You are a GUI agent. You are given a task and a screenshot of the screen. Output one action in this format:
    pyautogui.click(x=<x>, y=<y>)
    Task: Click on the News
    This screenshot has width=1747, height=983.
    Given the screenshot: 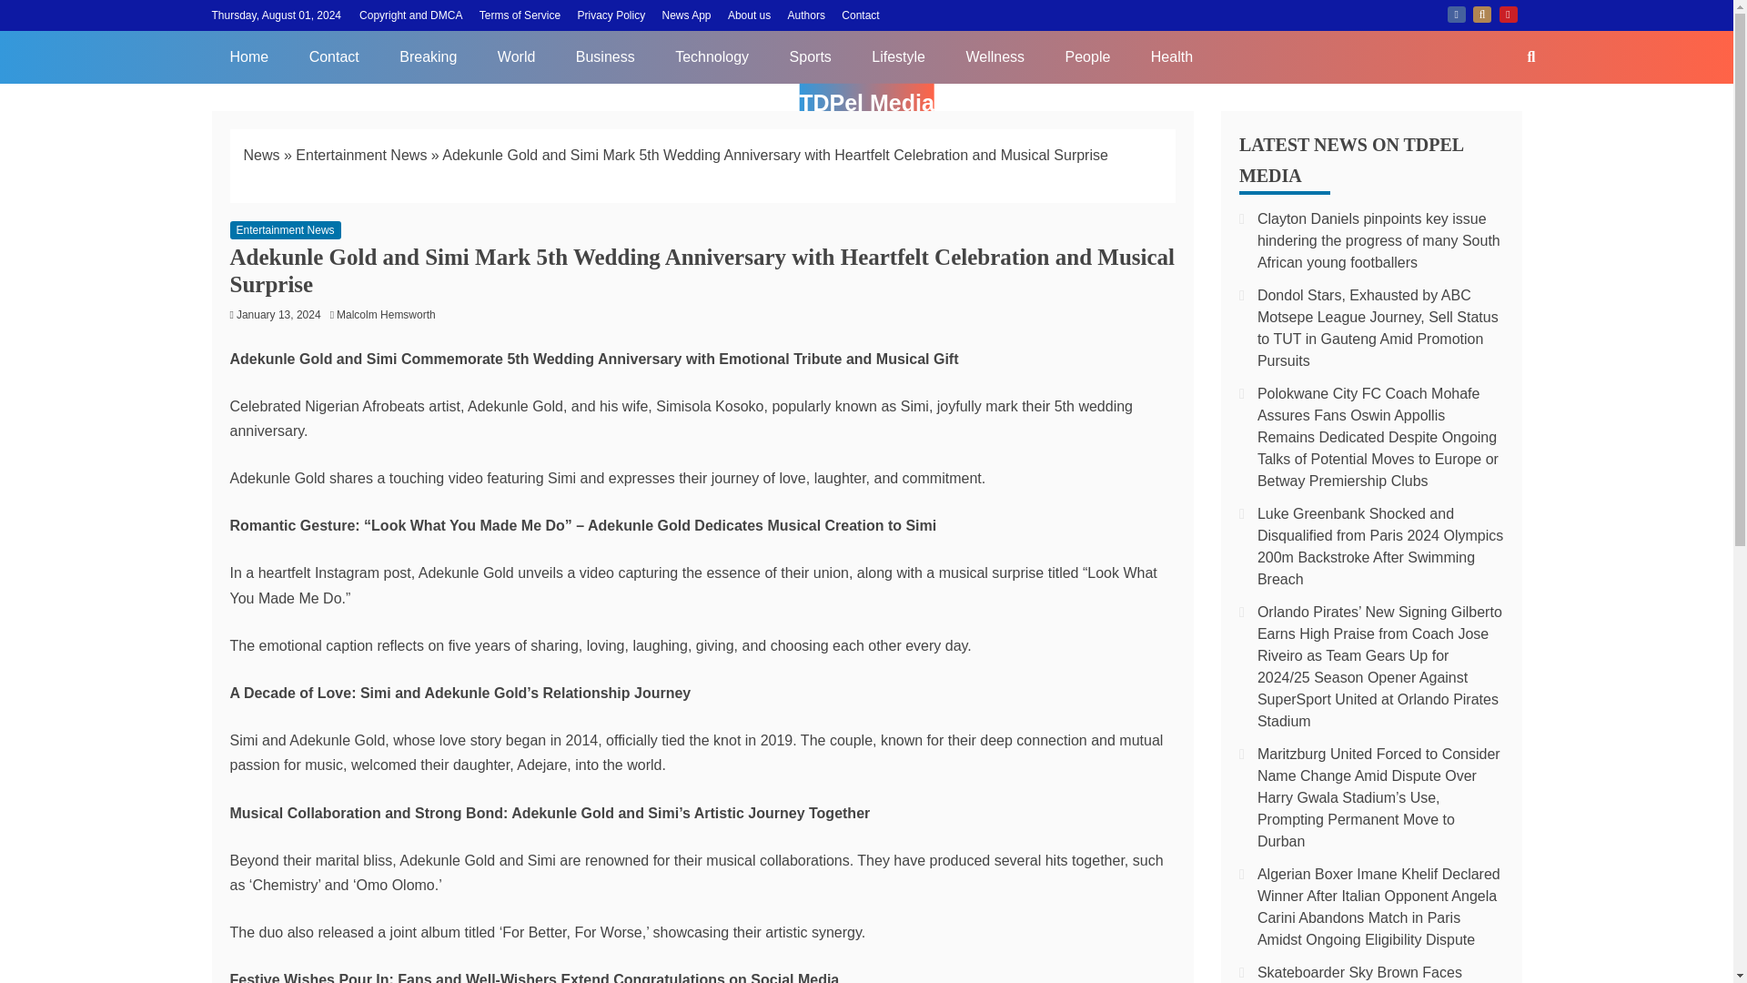 What is the action you would take?
    pyautogui.click(x=262, y=155)
    